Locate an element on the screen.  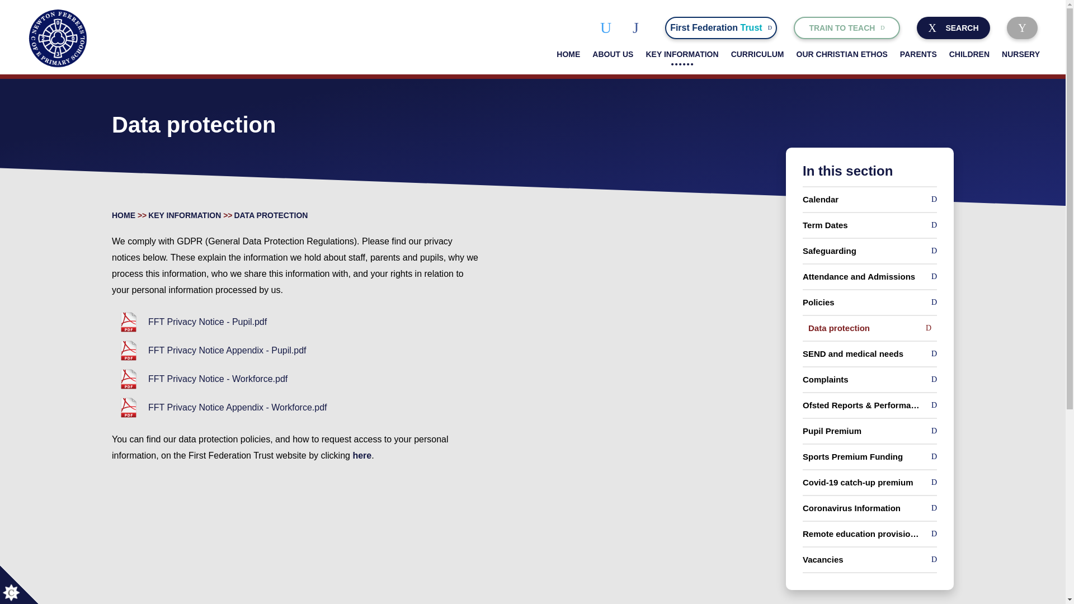
CURRICULUM is located at coordinates (1022, 28).